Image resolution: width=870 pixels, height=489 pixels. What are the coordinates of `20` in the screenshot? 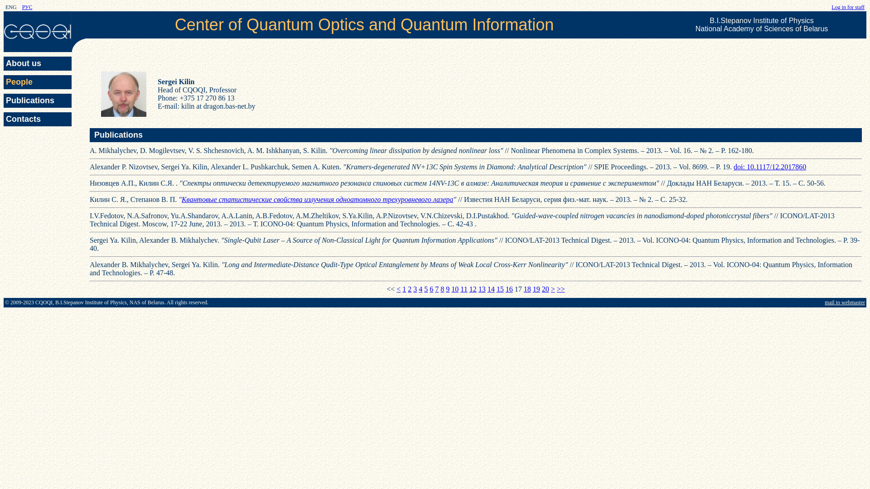 It's located at (546, 289).